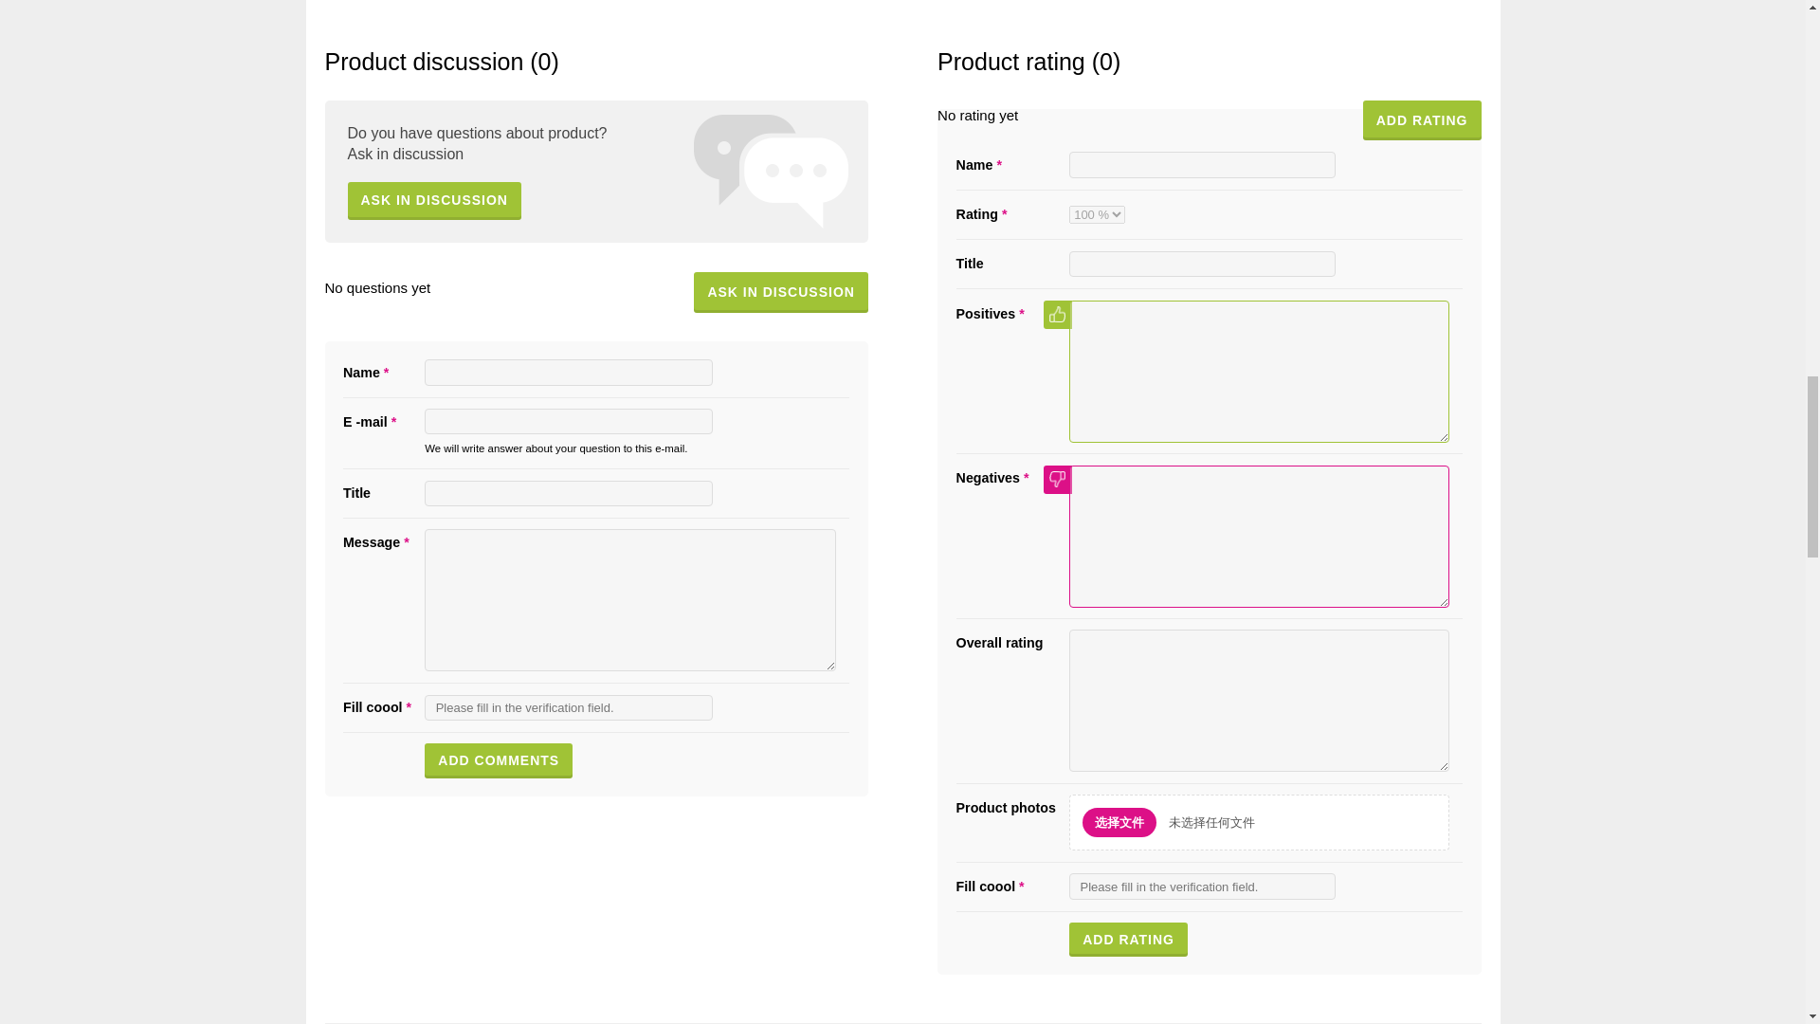 This screenshot has width=1820, height=1024. What do you see at coordinates (1422, 120) in the screenshot?
I see `ADD RATING` at bounding box center [1422, 120].